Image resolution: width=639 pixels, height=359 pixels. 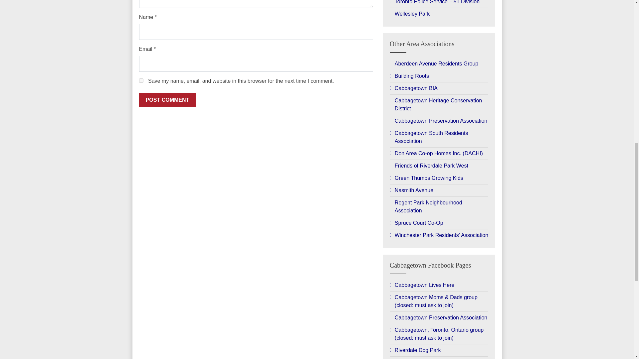 What do you see at coordinates (439, 285) in the screenshot?
I see `Open group run by real estate agent` at bounding box center [439, 285].